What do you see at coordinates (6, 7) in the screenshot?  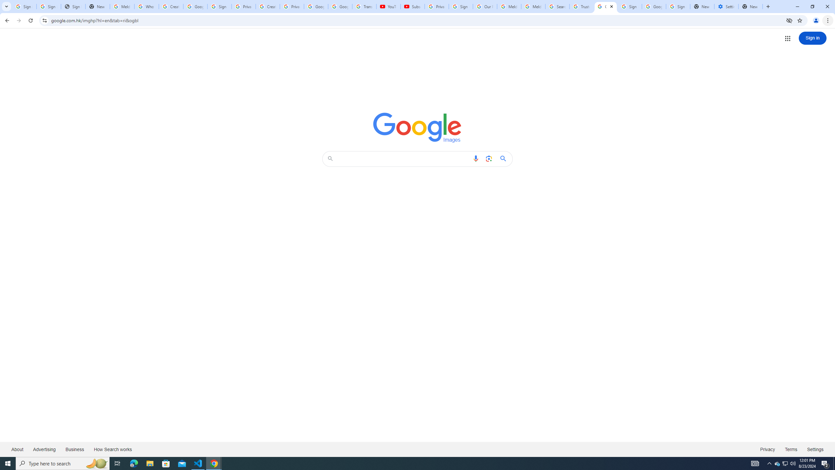 I see `Search tabs` at bounding box center [6, 7].